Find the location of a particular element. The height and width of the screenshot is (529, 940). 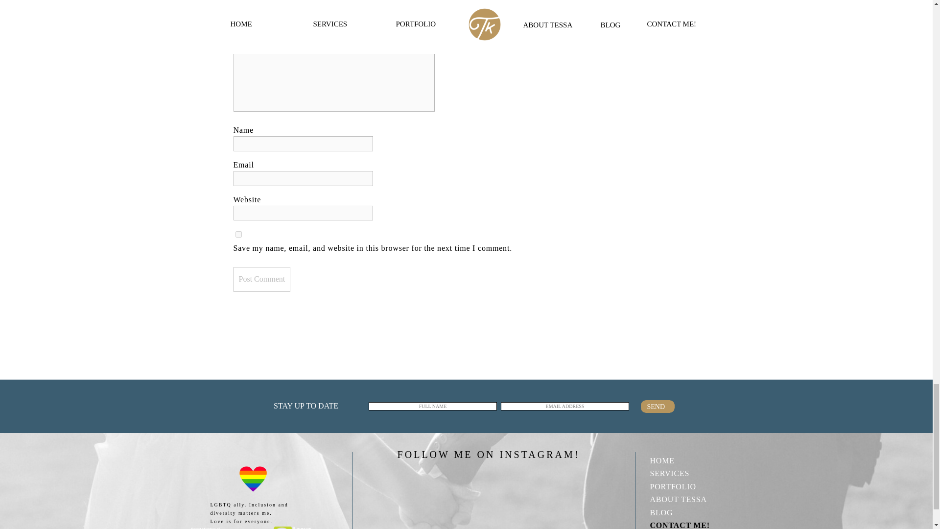

BLOG is located at coordinates (687, 512).